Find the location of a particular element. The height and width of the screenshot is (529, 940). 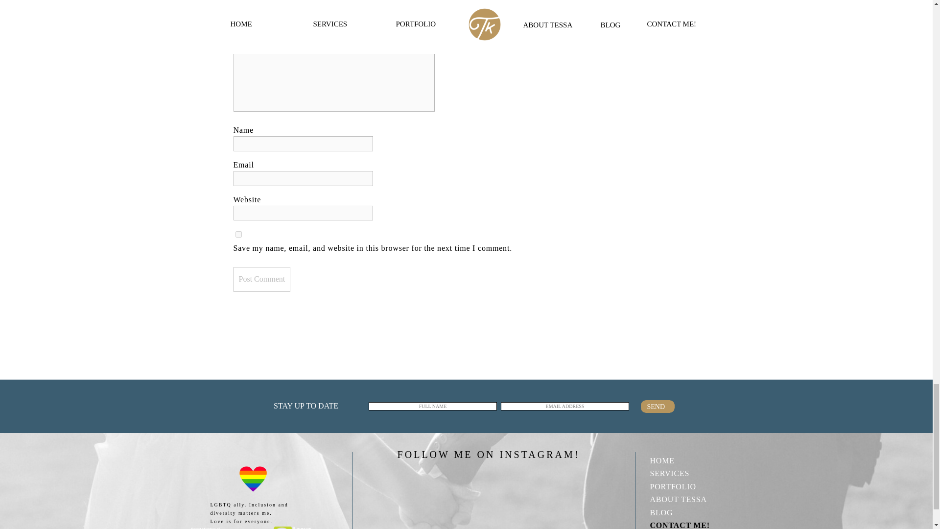

BLOG is located at coordinates (687, 512).